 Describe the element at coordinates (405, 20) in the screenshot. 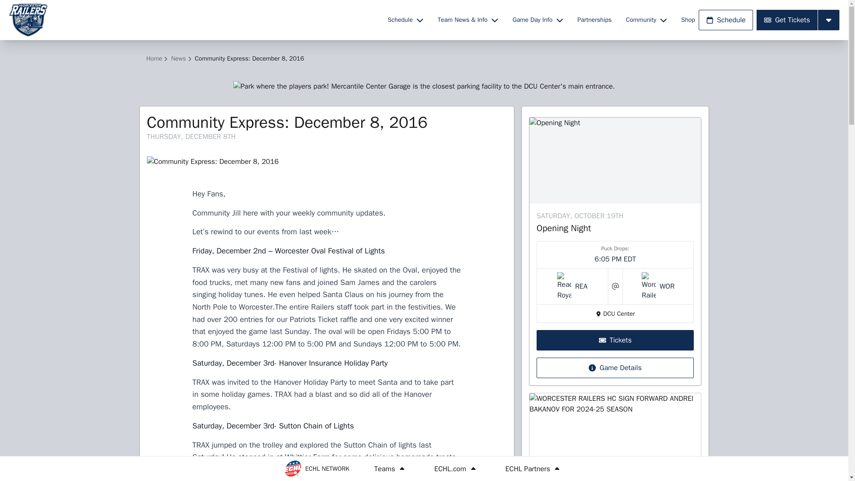

I see `Schedule` at that location.